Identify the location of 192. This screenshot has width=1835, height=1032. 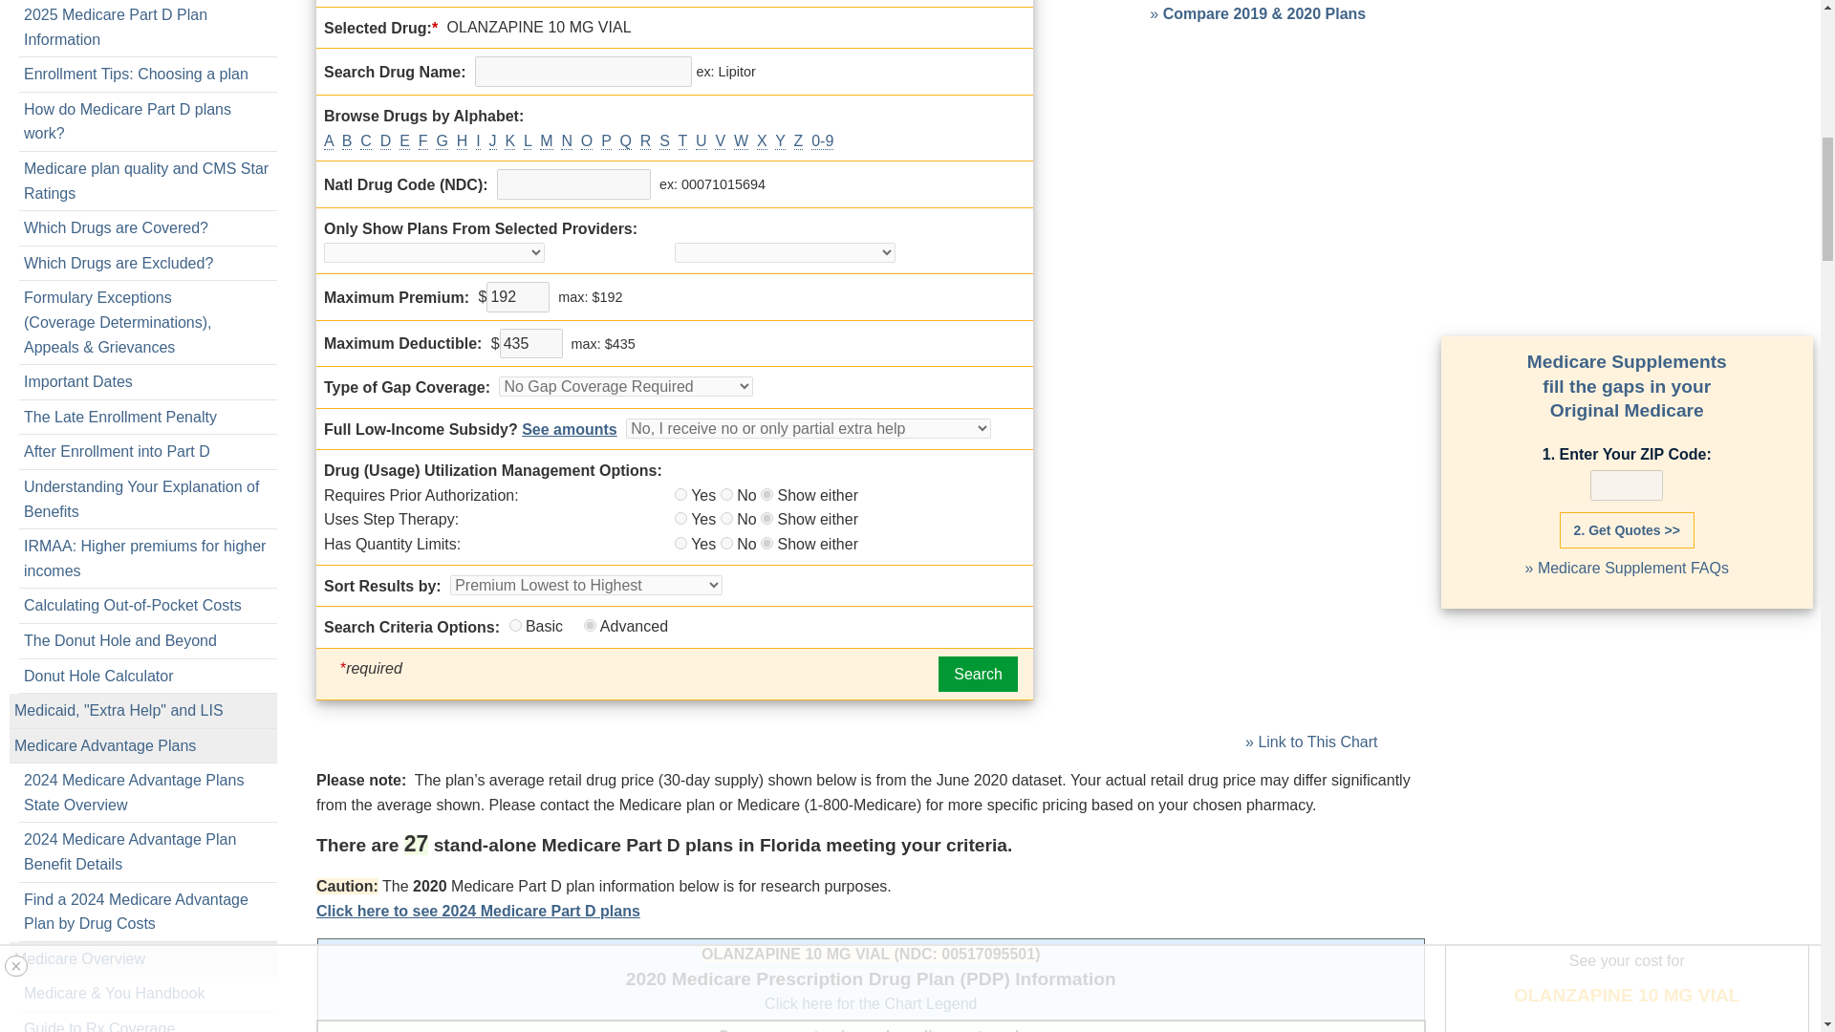
(517, 296).